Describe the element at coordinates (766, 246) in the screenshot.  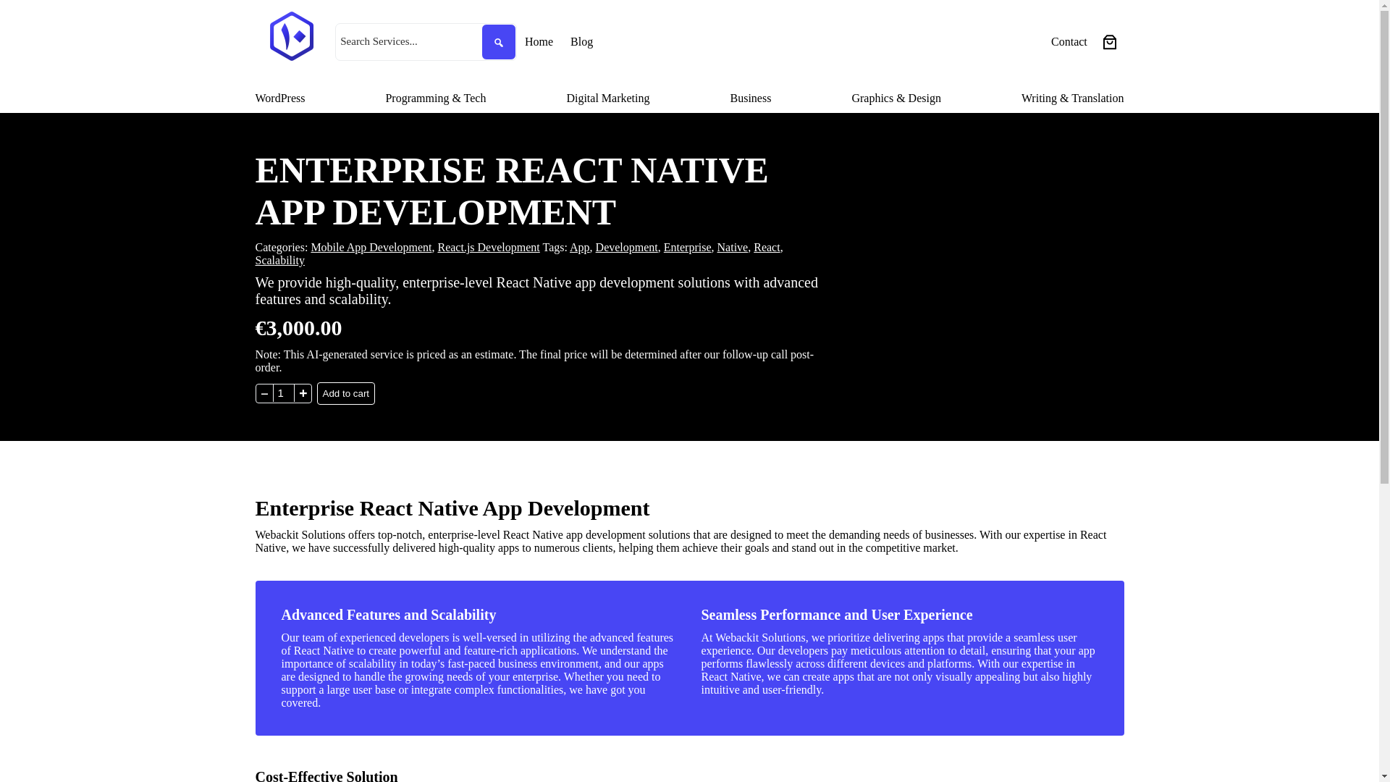
I see `React` at that location.